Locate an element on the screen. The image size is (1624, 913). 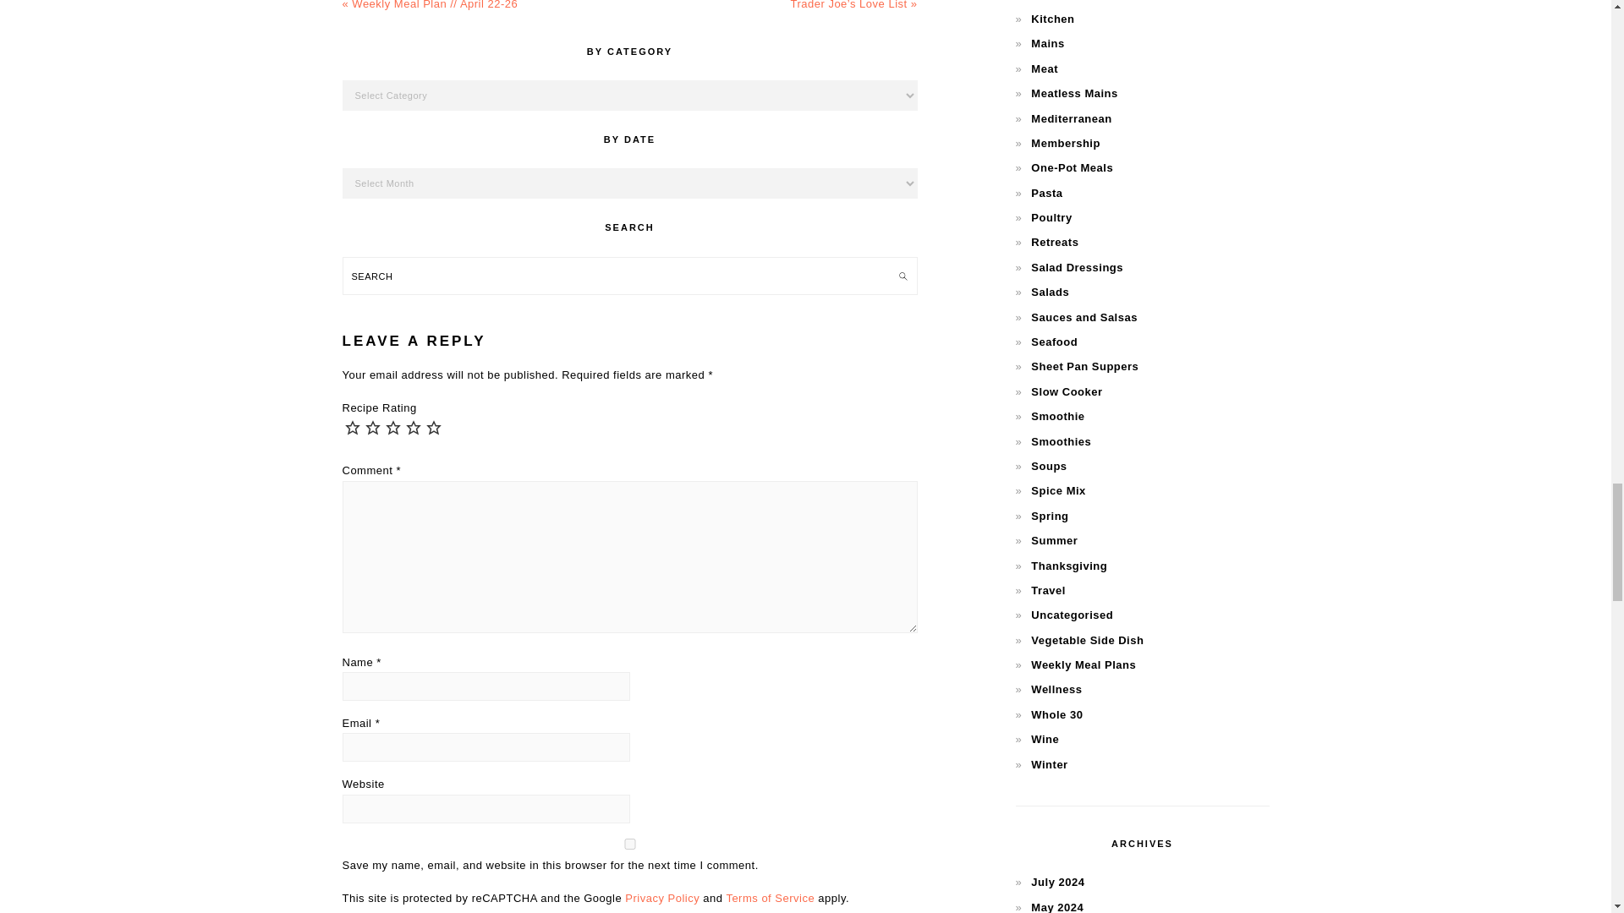
yes is located at coordinates (629, 844).